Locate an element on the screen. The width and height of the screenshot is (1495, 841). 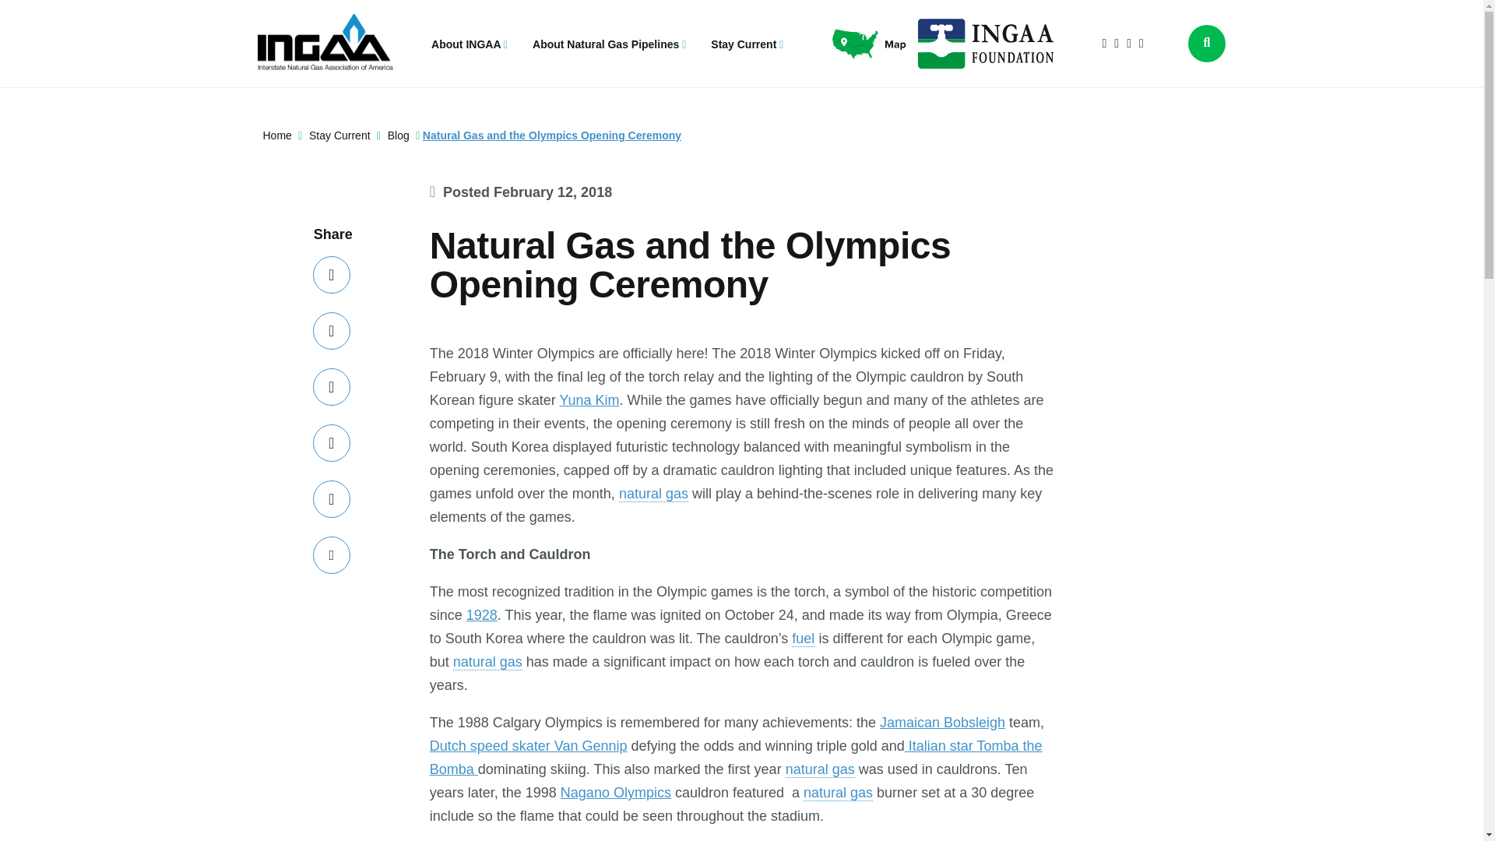
About Natural Gas Pipelines is located at coordinates (609, 44).